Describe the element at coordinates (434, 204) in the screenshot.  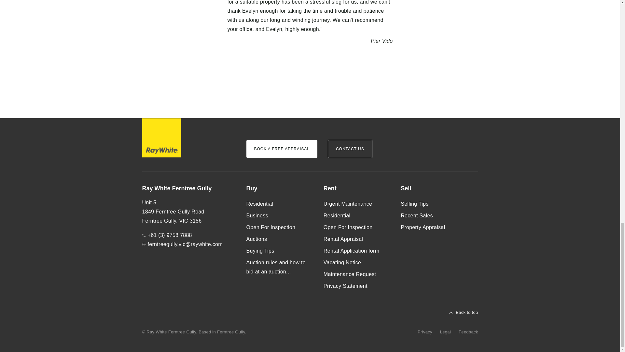
I see `Selling Tips` at that location.